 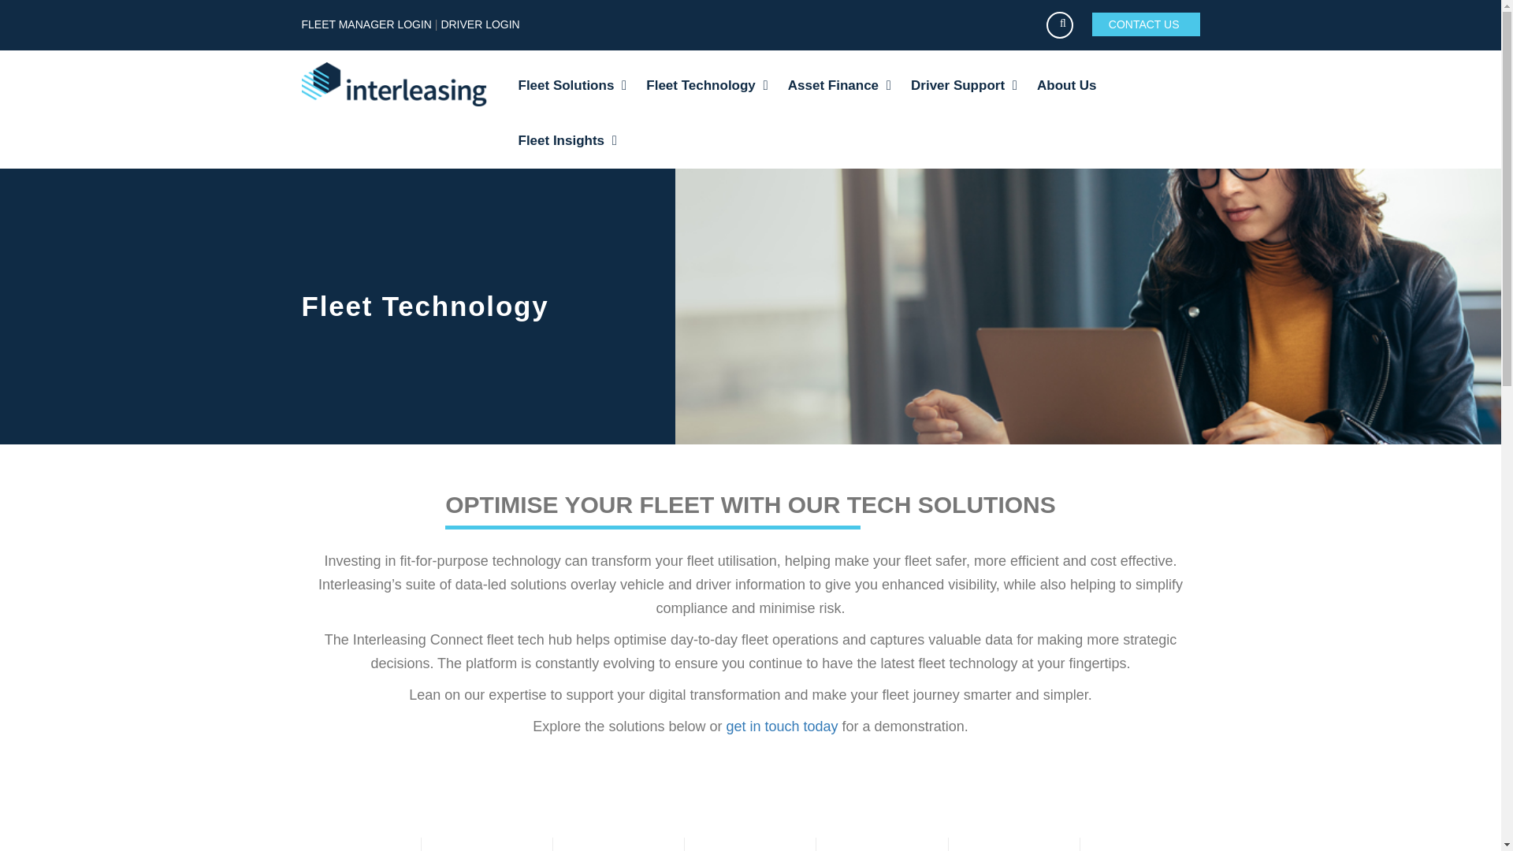 I want to click on Fleet Insights, so click(x=567, y=140).